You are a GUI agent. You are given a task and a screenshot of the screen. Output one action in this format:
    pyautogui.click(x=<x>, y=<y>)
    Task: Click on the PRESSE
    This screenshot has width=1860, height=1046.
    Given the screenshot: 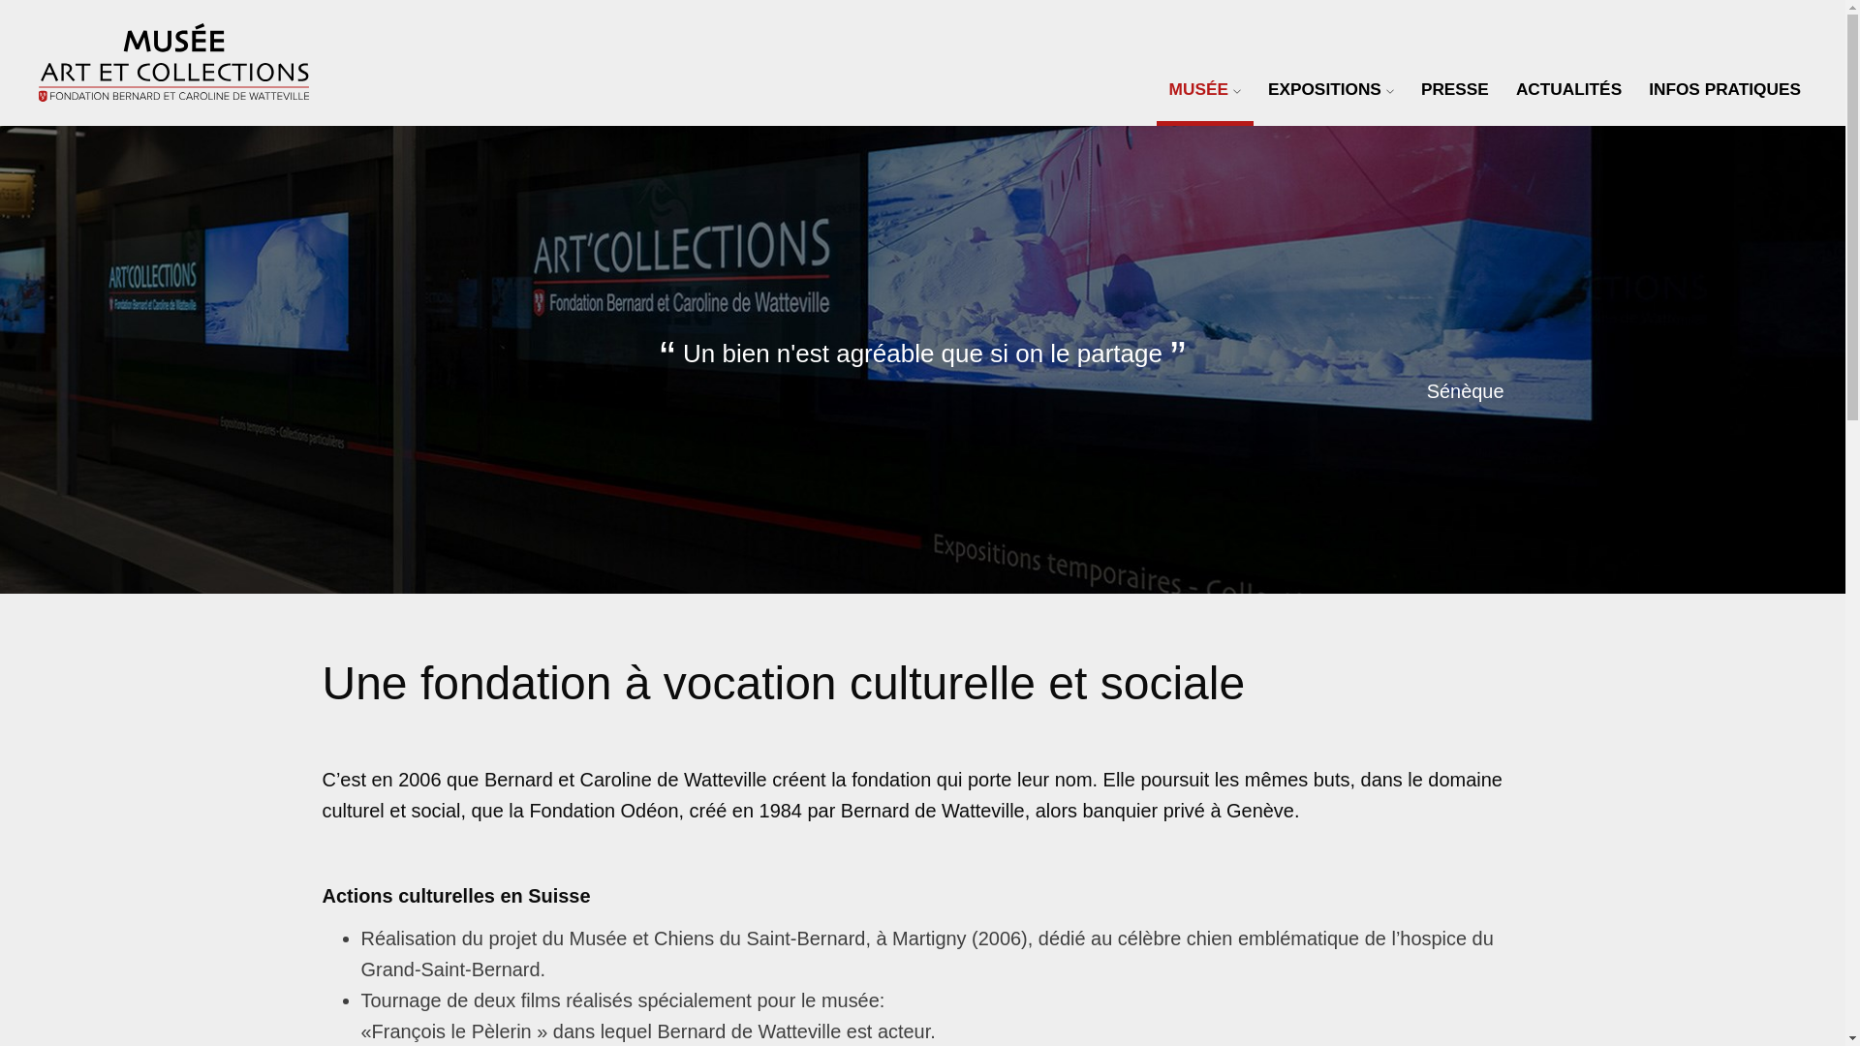 What is the action you would take?
    pyautogui.click(x=1455, y=89)
    